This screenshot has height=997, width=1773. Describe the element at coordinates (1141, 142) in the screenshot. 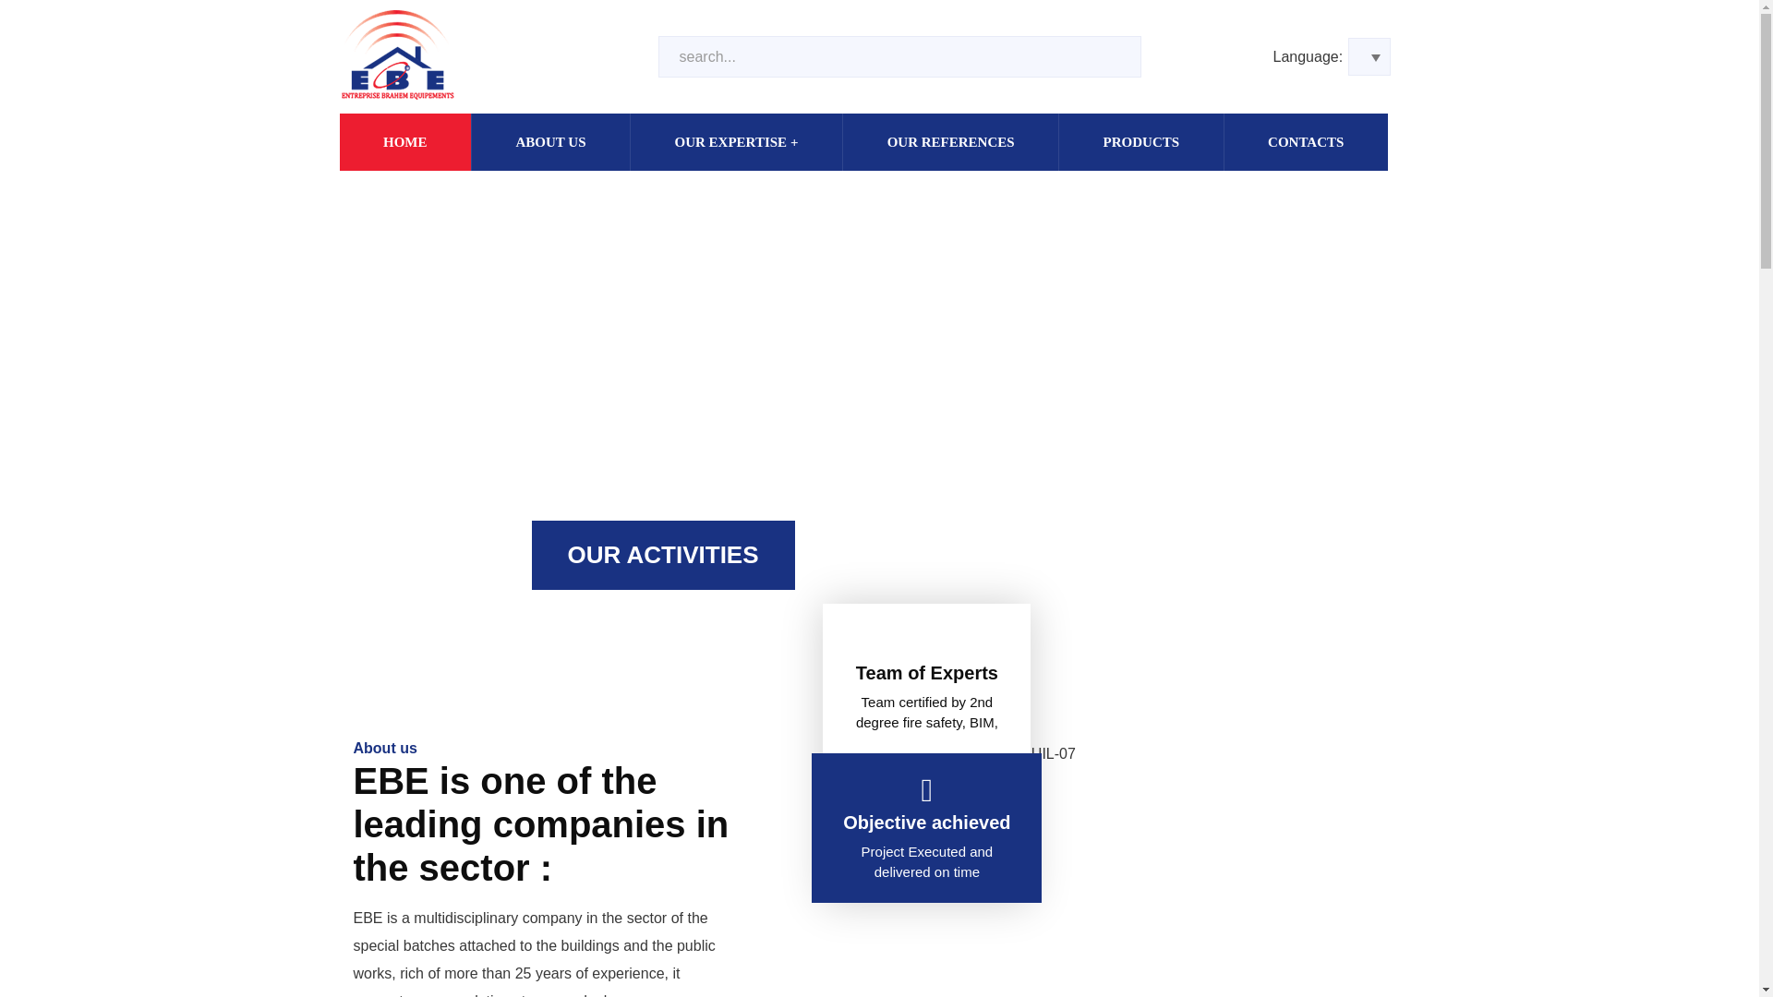

I see `PRODUCTS` at that location.